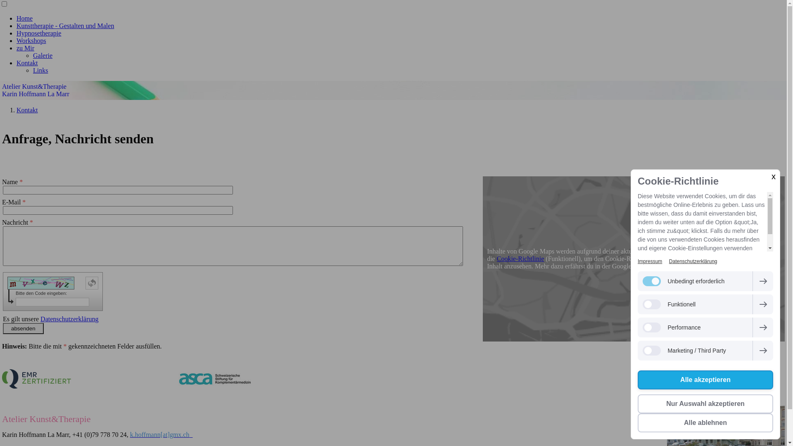 This screenshot has height=446, width=793. I want to click on Kontakt, so click(27, 110).